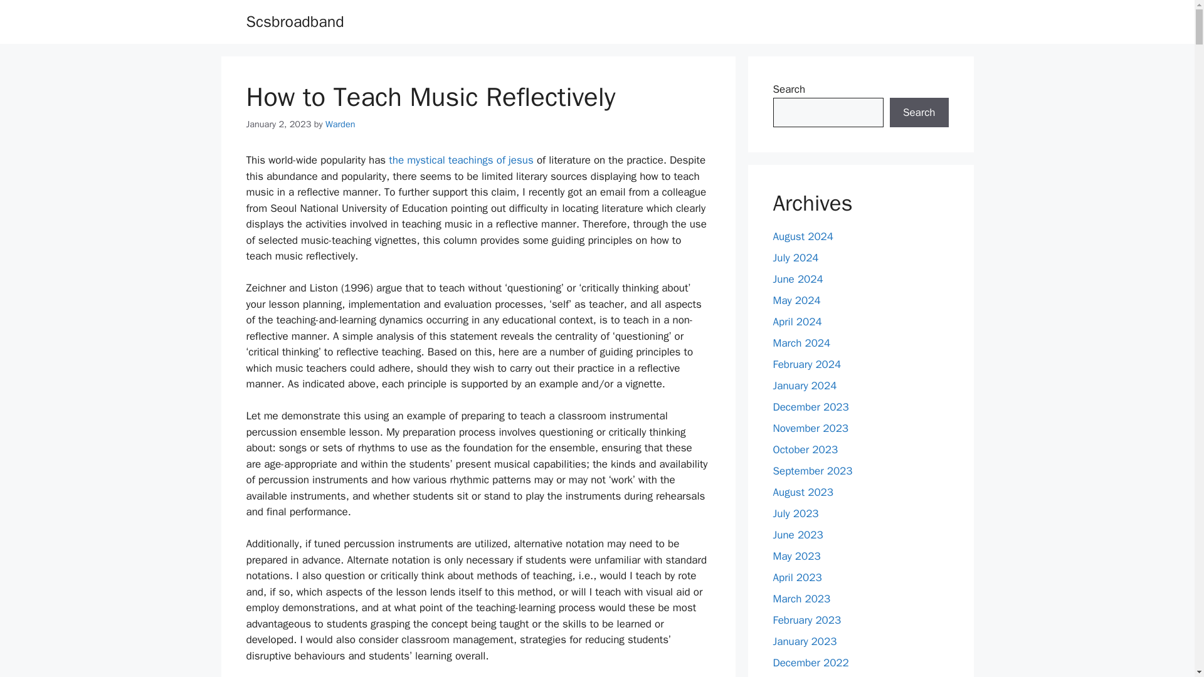 Image resolution: width=1204 pixels, height=677 pixels. I want to click on View all posts by Warden, so click(340, 124).